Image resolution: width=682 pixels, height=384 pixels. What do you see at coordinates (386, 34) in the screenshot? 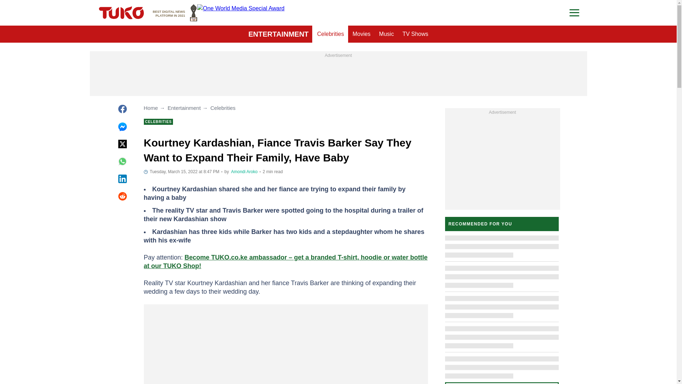
I see `Music` at bounding box center [386, 34].